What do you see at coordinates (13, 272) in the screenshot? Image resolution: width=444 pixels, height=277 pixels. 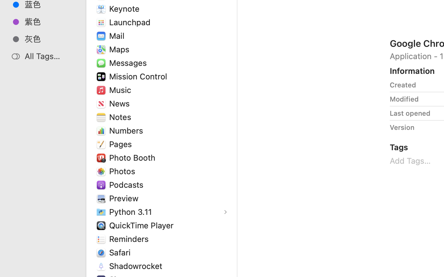 I see `Tags…` at bounding box center [13, 272].